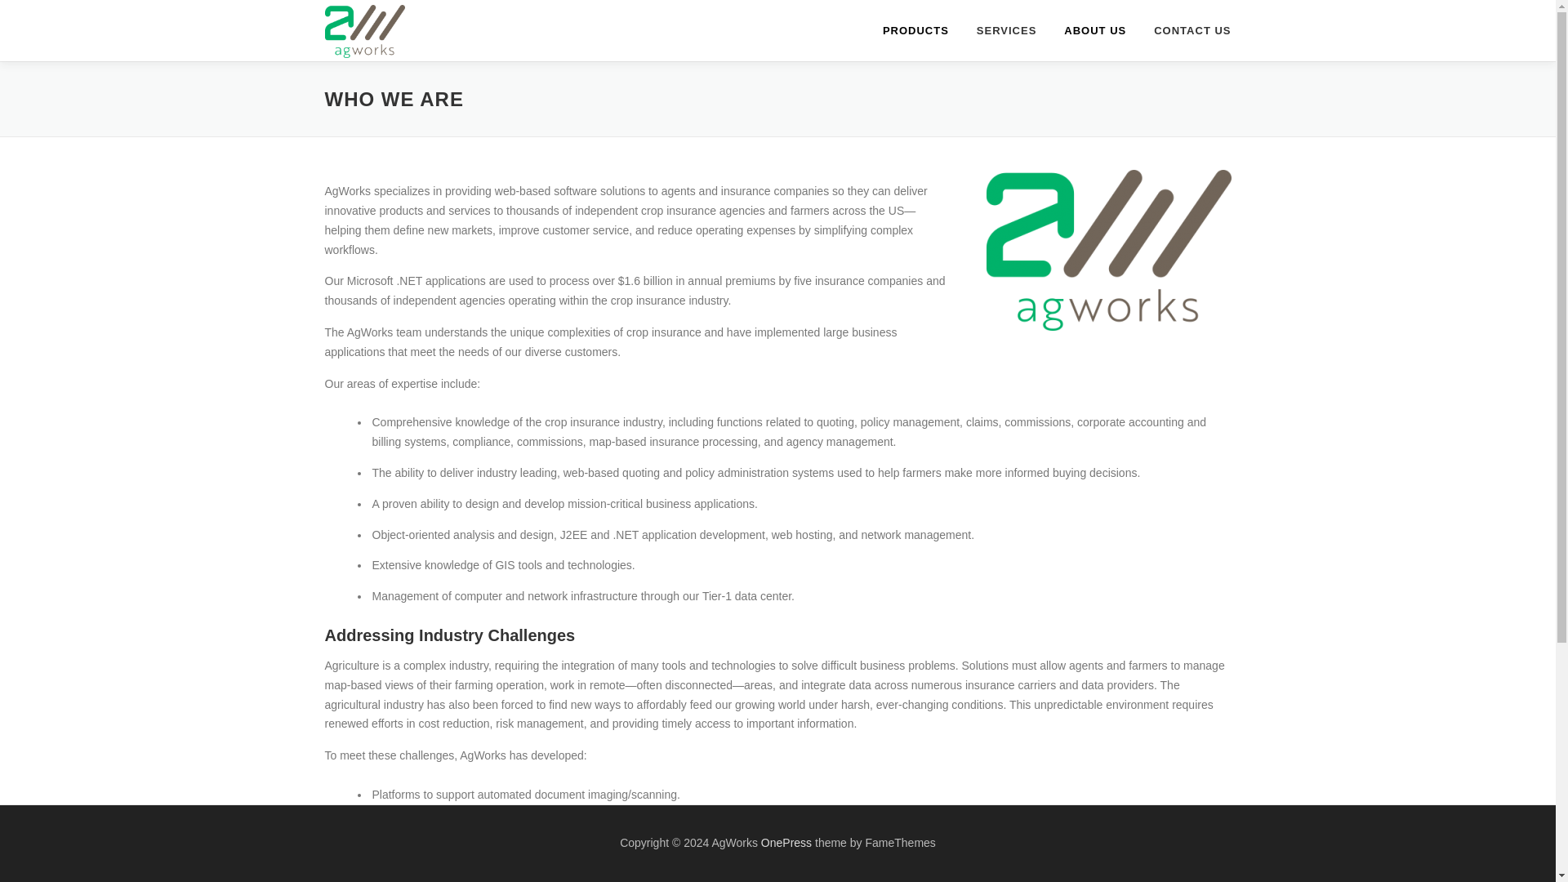 This screenshot has height=882, width=1568. What do you see at coordinates (1185, 30) in the screenshot?
I see `CONTACT US` at bounding box center [1185, 30].